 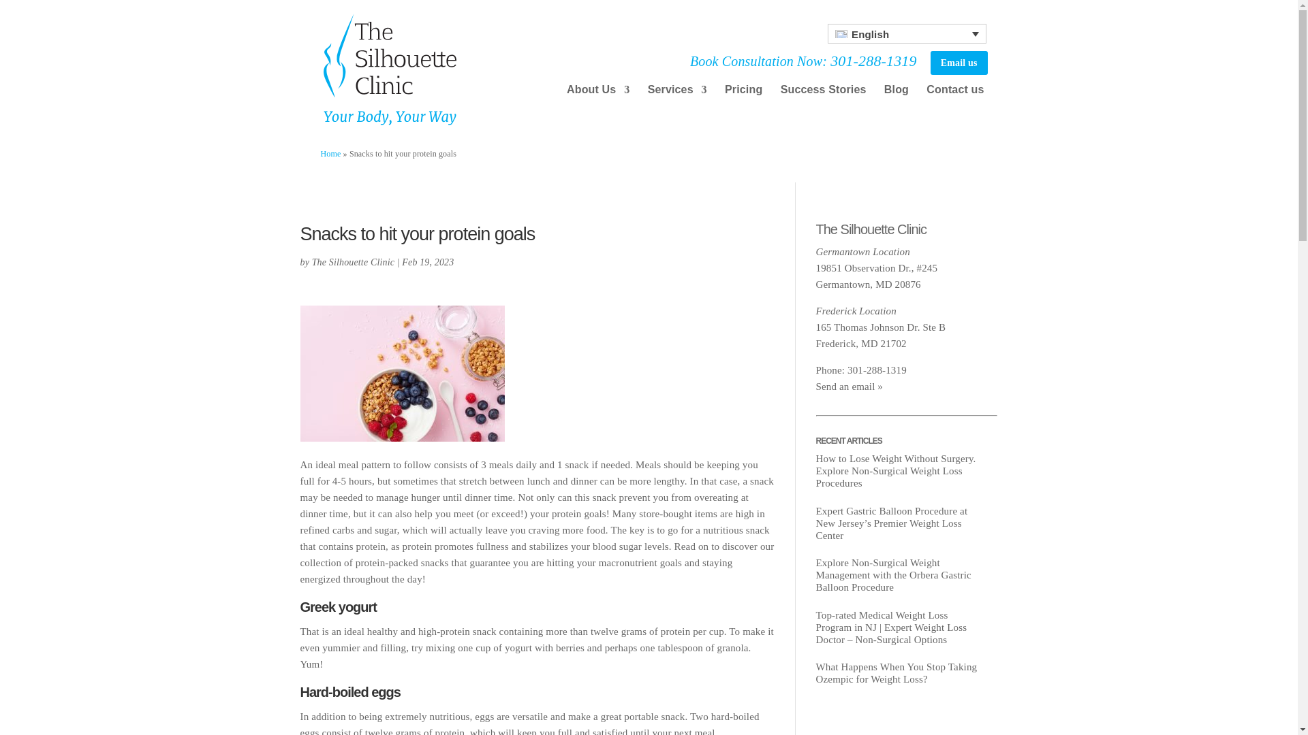 What do you see at coordinates (597, 97) in the screenshot?
I see `About Us` at bounding box center [597, 97].